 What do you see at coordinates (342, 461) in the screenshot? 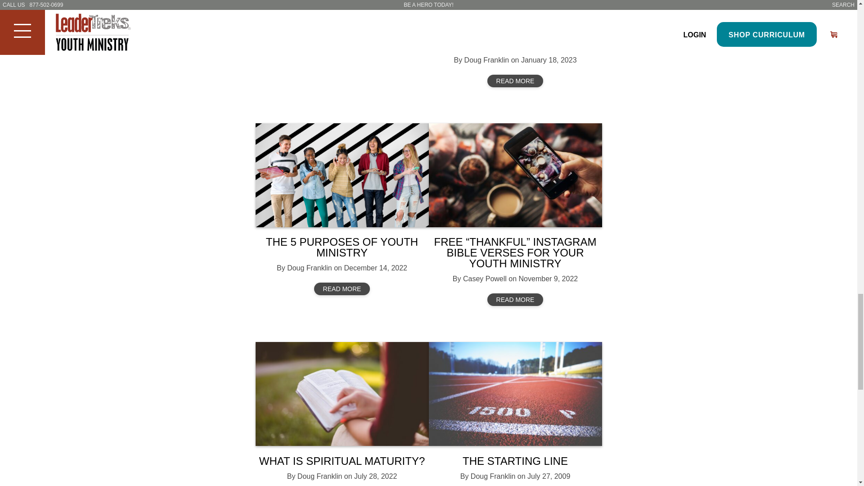
I see `WHAT IS SPIRITUAL MATURITY?` at bounding box center [342, 461].